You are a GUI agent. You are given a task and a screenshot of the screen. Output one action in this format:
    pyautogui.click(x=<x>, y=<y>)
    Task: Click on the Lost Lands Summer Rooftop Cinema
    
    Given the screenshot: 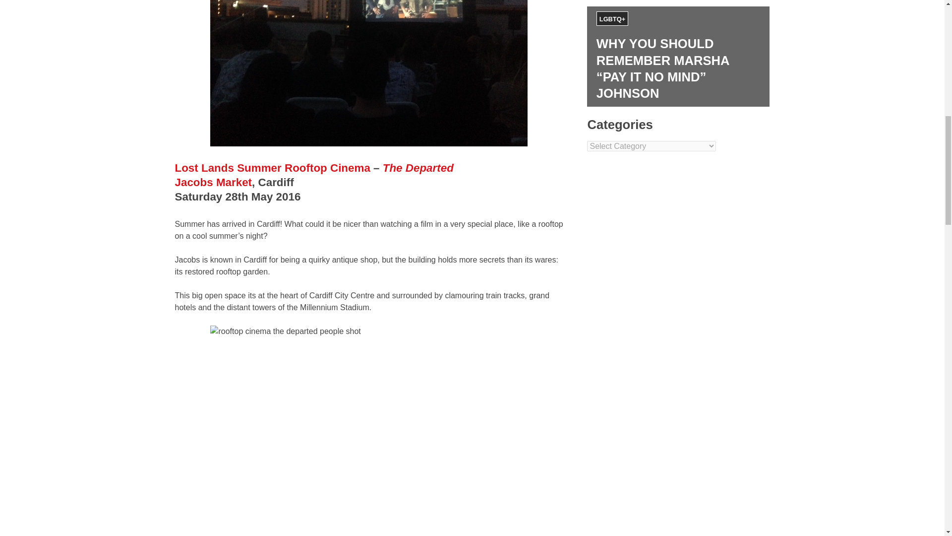 What is the action you would take?
    pyautogui.click(x=272, y=168)
    